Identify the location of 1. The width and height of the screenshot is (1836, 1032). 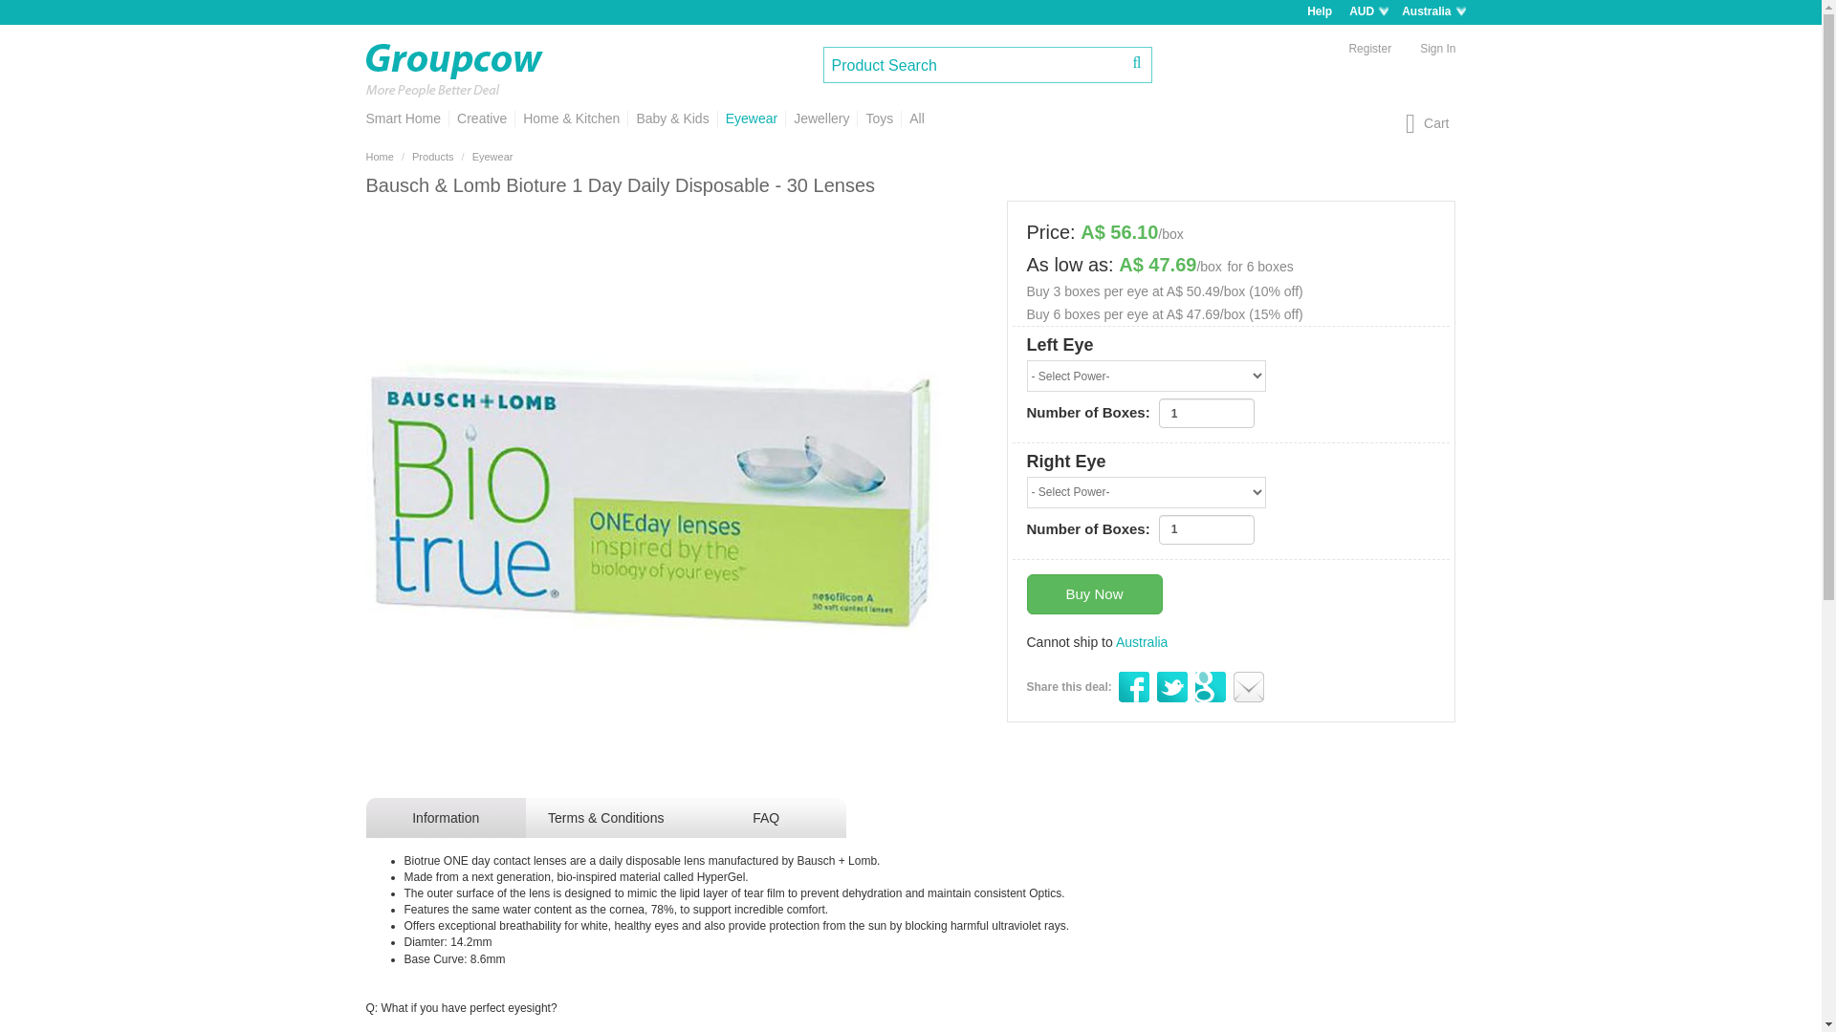
(1206, 413).